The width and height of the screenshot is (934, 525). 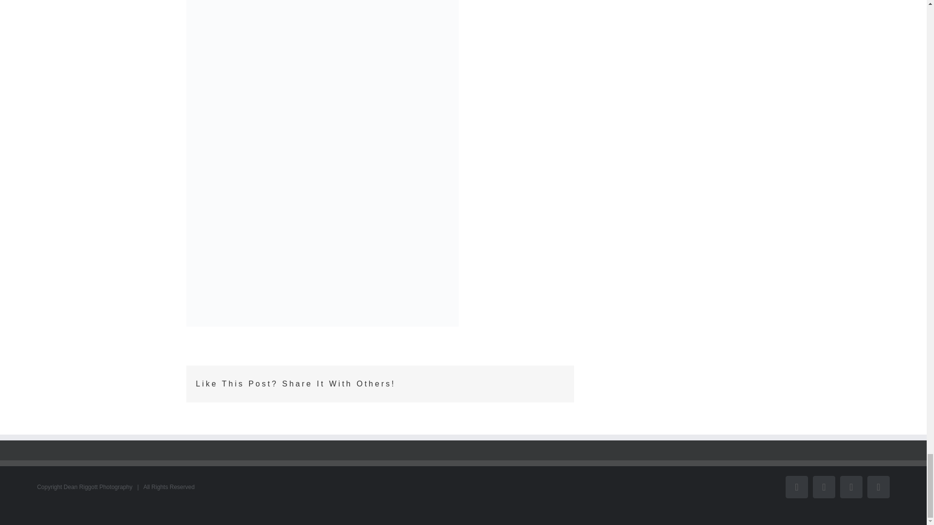 What do you see at coordinates (824, 487) in the screenshot?
I see `LinkedIn` at bounding box center [824, 487].